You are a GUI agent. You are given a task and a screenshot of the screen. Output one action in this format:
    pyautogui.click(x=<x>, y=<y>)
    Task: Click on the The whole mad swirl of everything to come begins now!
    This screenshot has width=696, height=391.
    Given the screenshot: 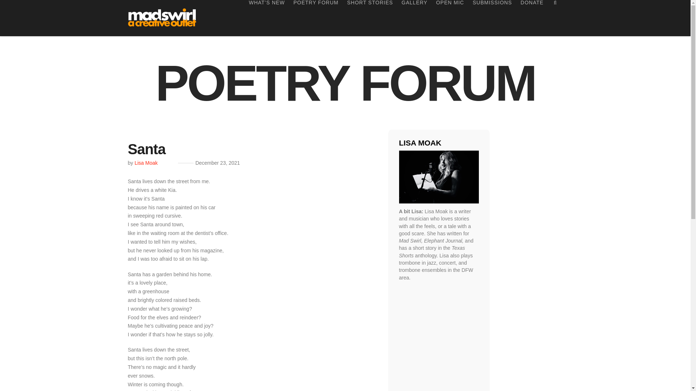 What is the action you would take?
    pyautogui.click(x=163, y=15)
    